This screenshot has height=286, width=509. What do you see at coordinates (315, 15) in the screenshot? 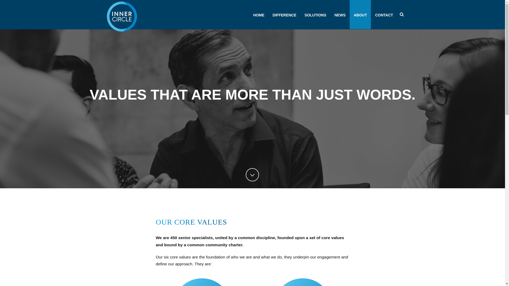
I see `SOLUTIONS` at bounding box center [315, 15].